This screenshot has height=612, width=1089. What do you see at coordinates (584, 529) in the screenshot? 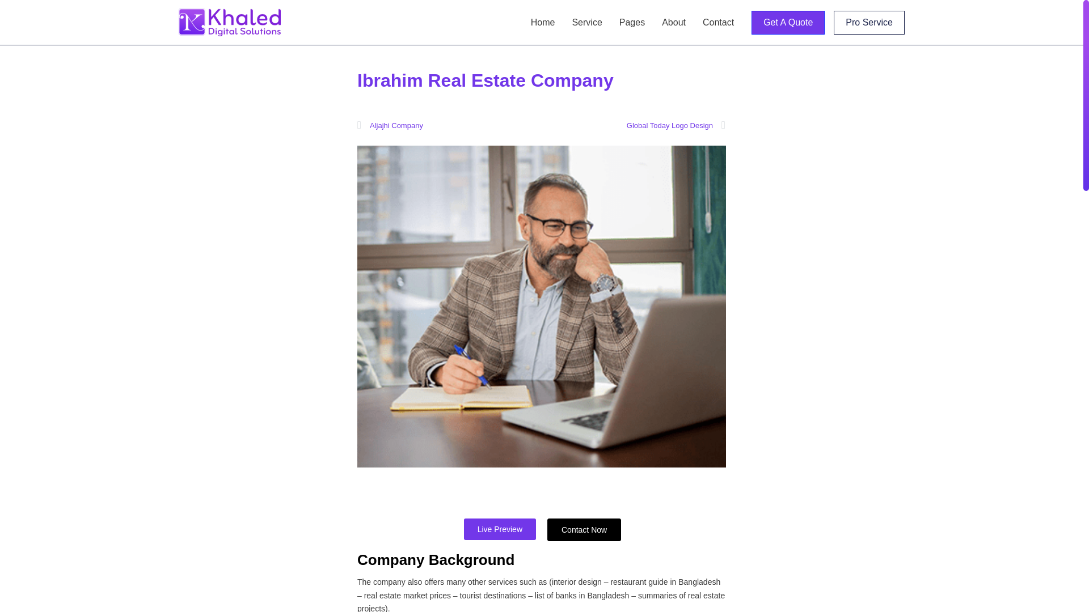
I see `Contact Now` at bounding box center [584, 529].